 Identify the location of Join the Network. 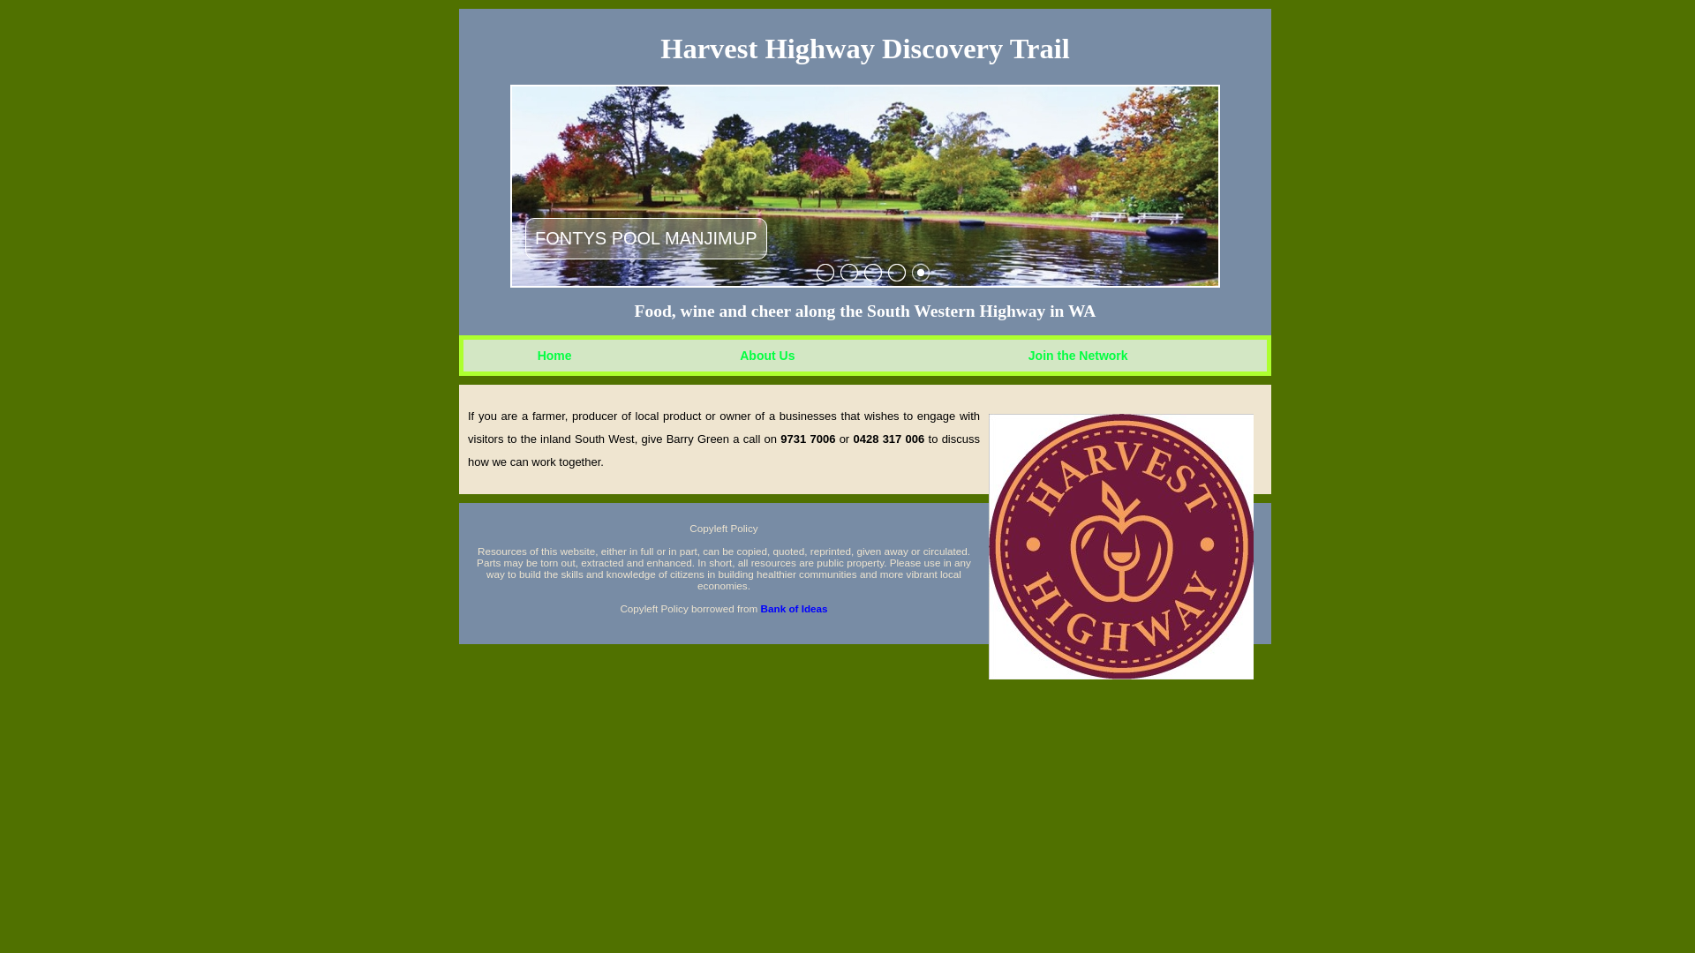
(1079, 356).